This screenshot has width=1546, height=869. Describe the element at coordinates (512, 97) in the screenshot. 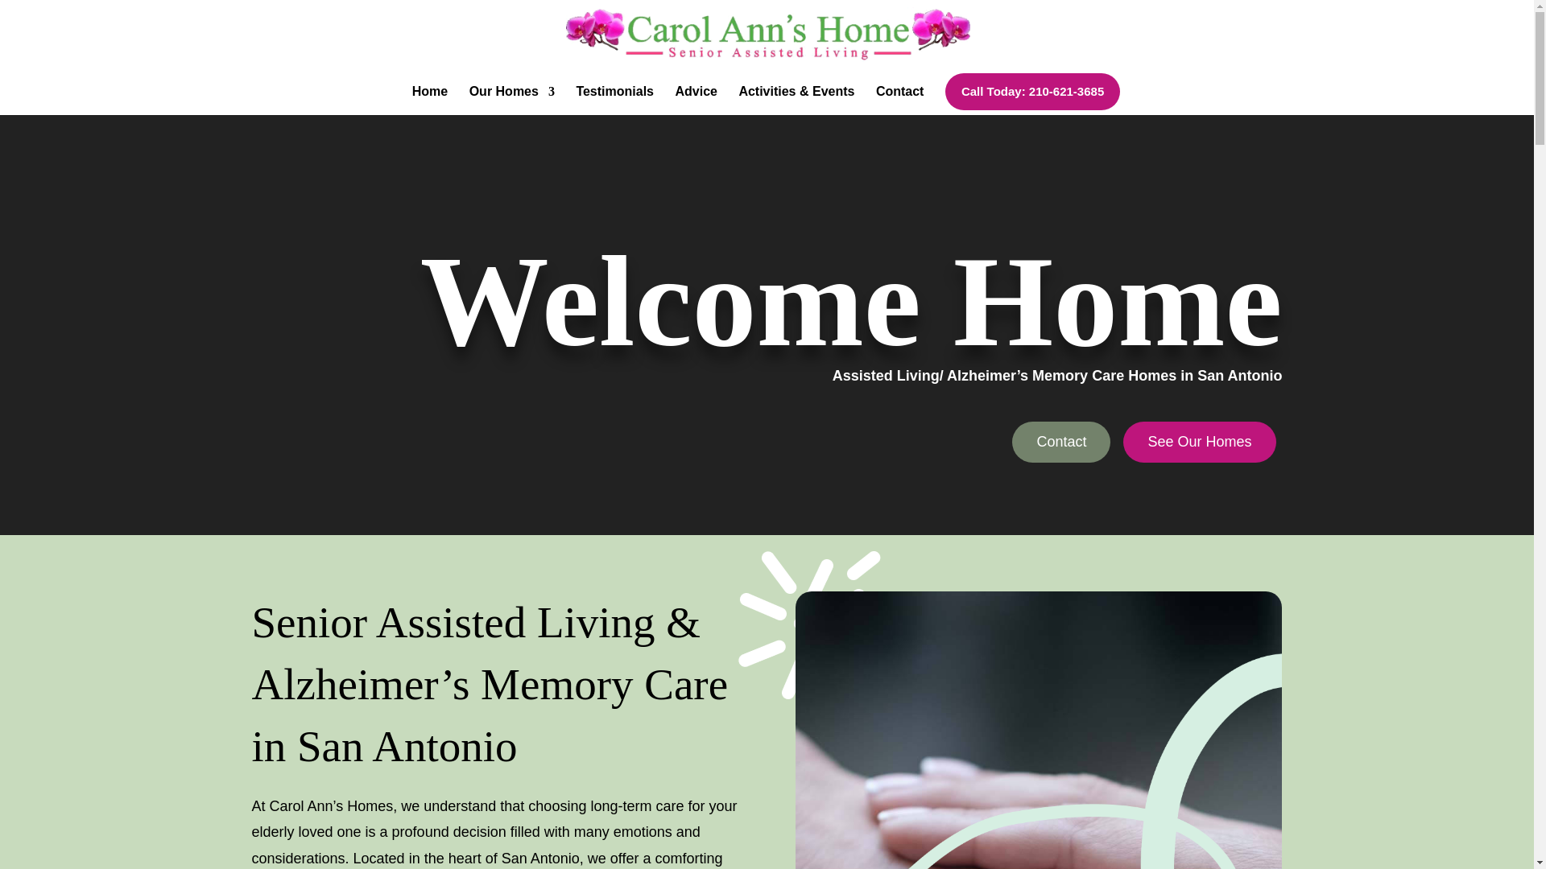

I see `assisted-living-senior-homes` at that location.